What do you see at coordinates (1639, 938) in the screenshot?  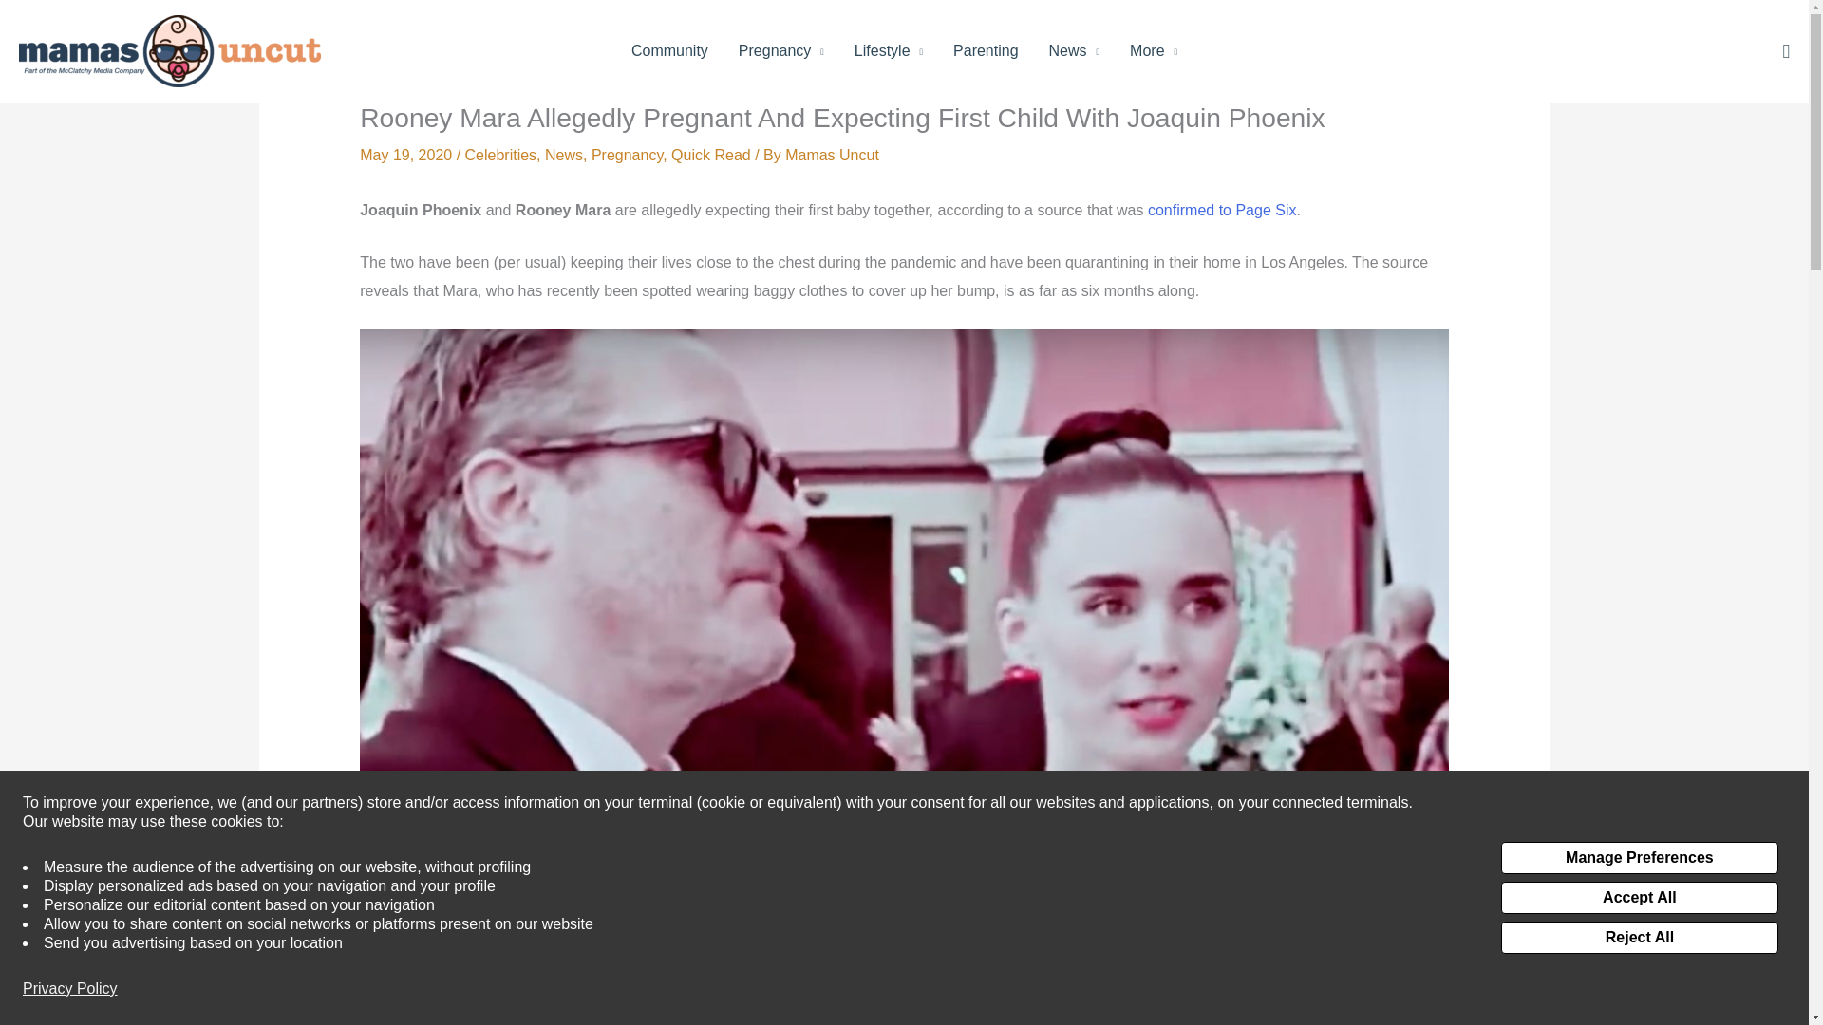 I see `Reject All` at bounding box center [1639, 938].